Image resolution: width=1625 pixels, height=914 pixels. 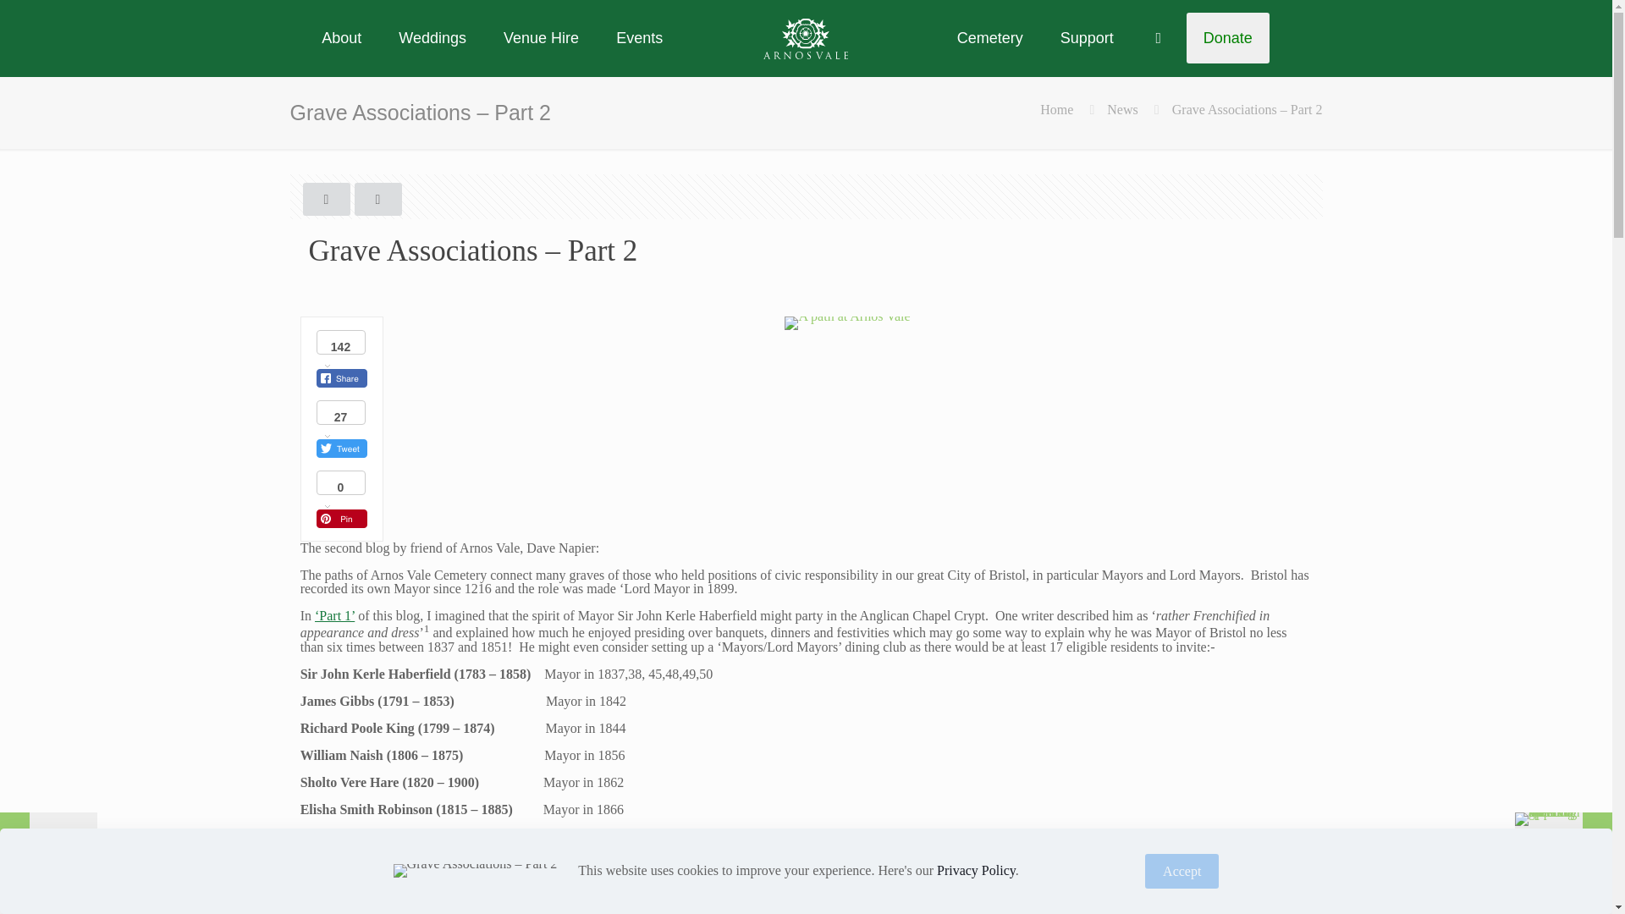 What do you see at coordinates (541, 37) in the screenshot?
I see `Venue Hire` at bounding box center [541, 37].